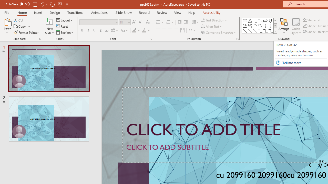 The width and height of the screenshot is (328, 184). I want to click on Right Brace, so click(271, 26).